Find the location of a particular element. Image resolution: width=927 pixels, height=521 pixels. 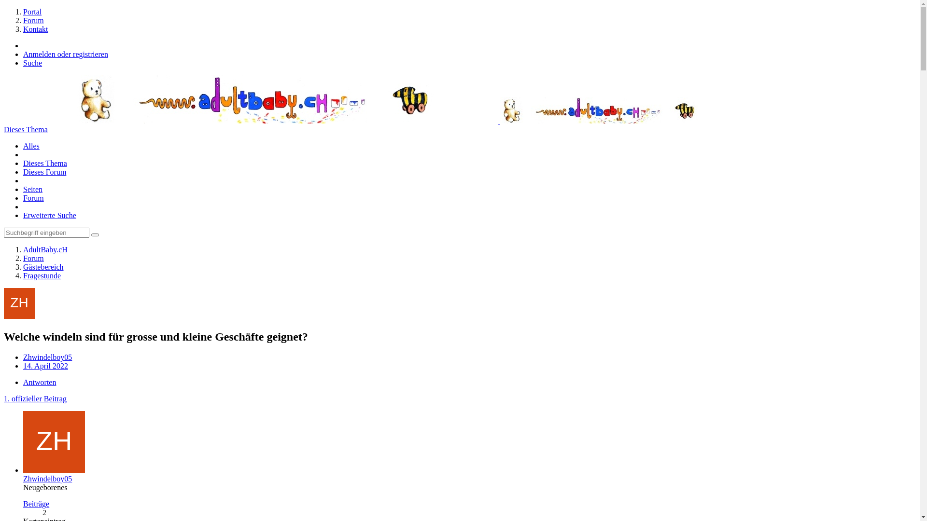

Antworten is located at coordinates (40, 382).